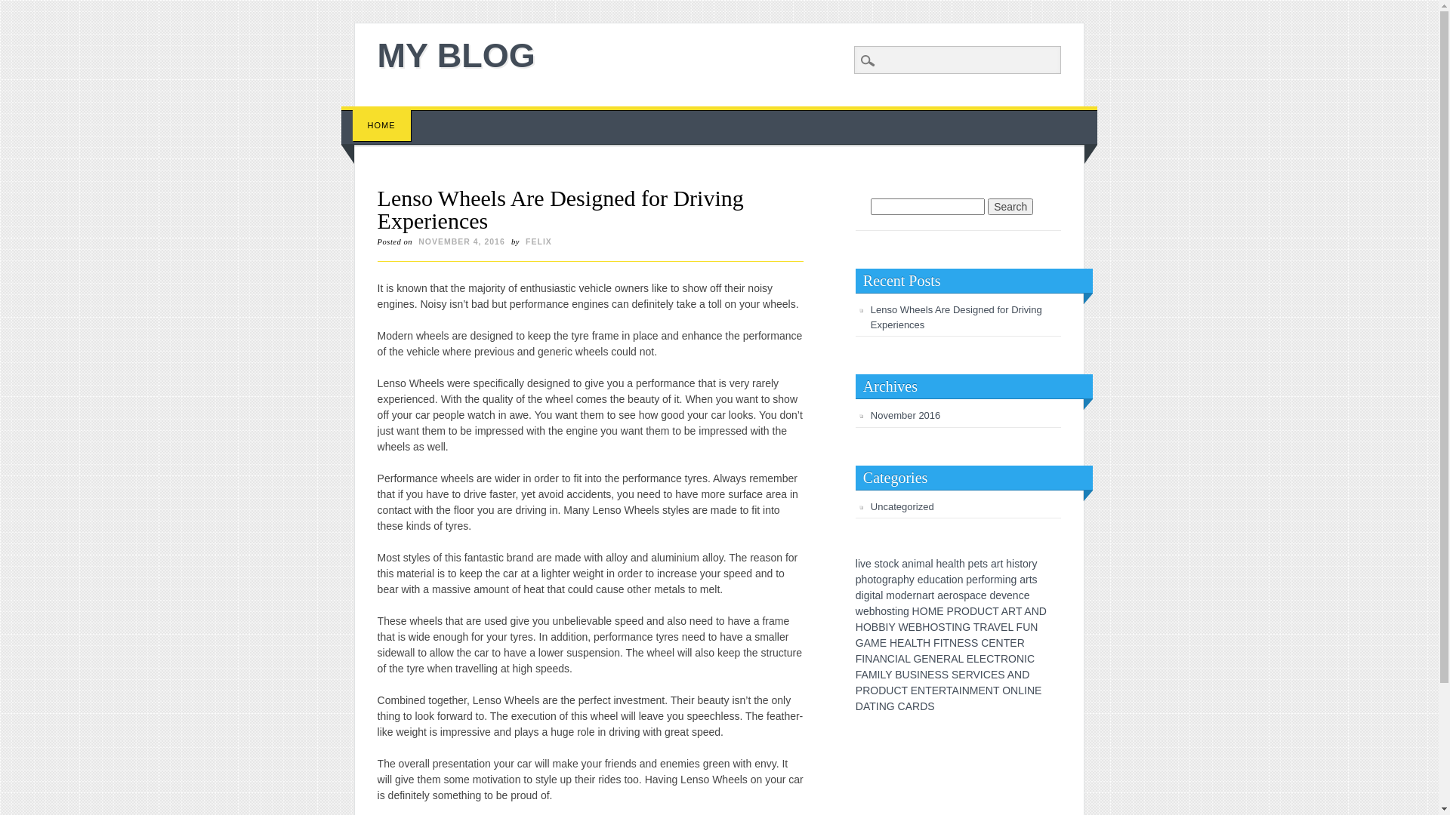 The image size is (1450, 815). What do you see at coordinates (990, 659) in the screenshot?
I see `C` at bounding box center [990, 659].